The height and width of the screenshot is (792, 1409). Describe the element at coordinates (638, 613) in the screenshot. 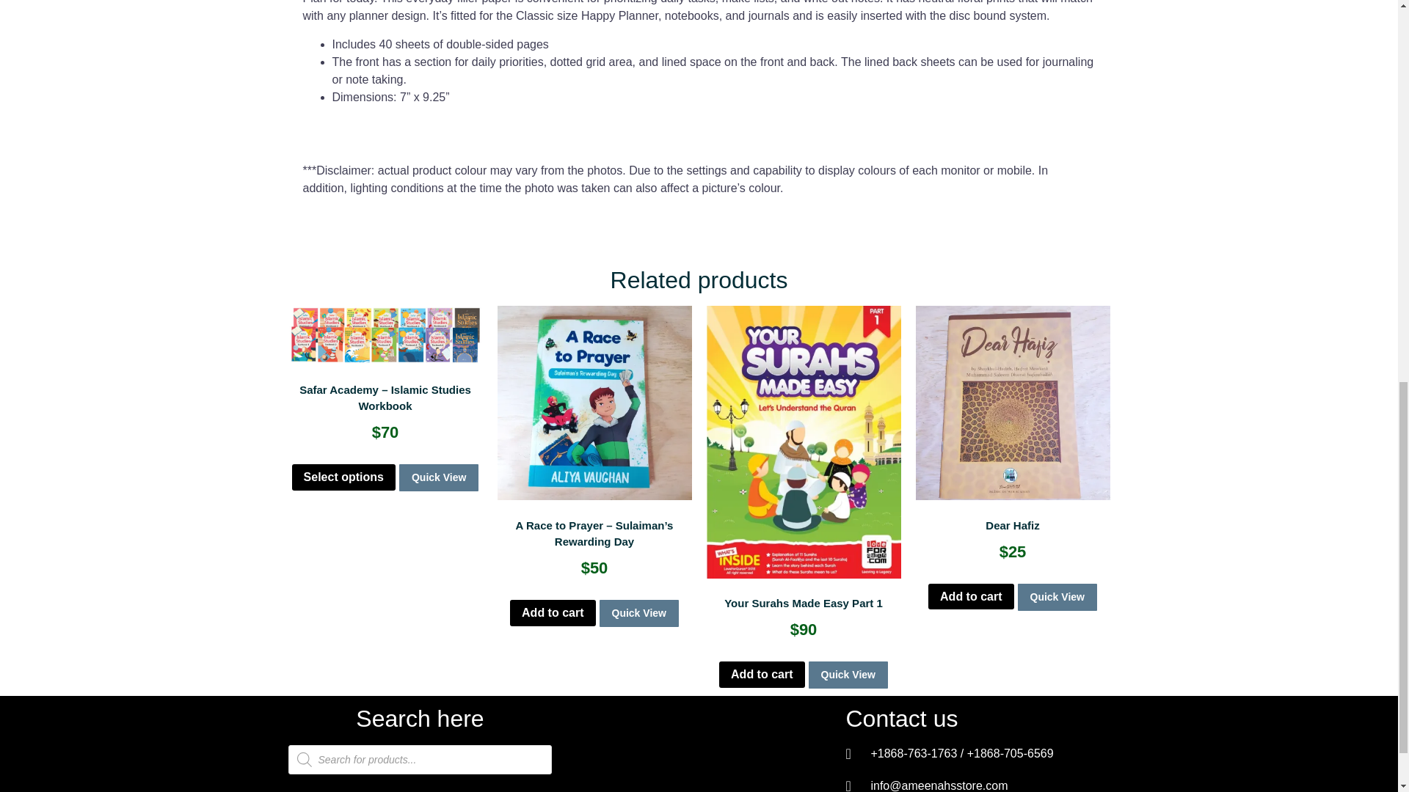

I see `Quick View` at that location.